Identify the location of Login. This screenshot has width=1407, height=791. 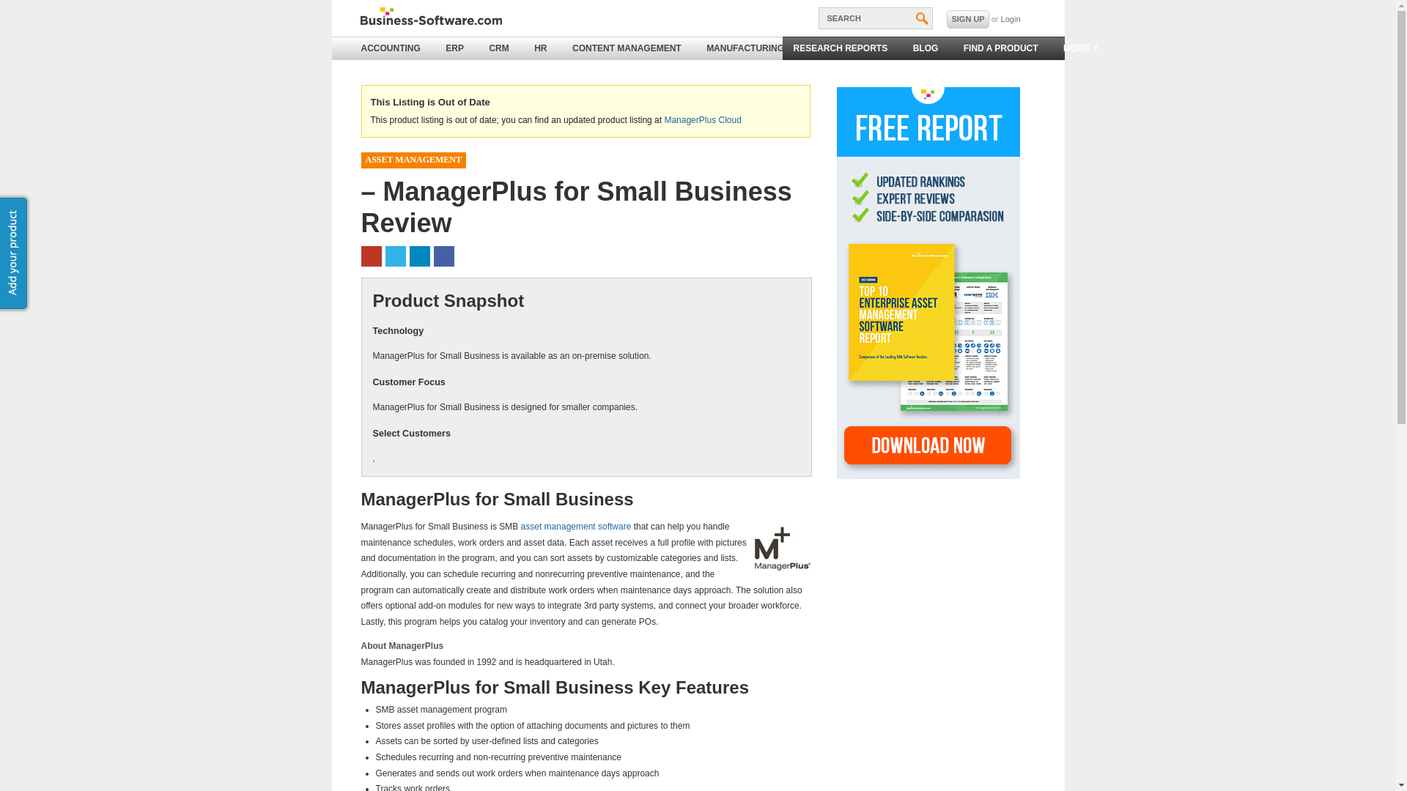
(1011, 19).